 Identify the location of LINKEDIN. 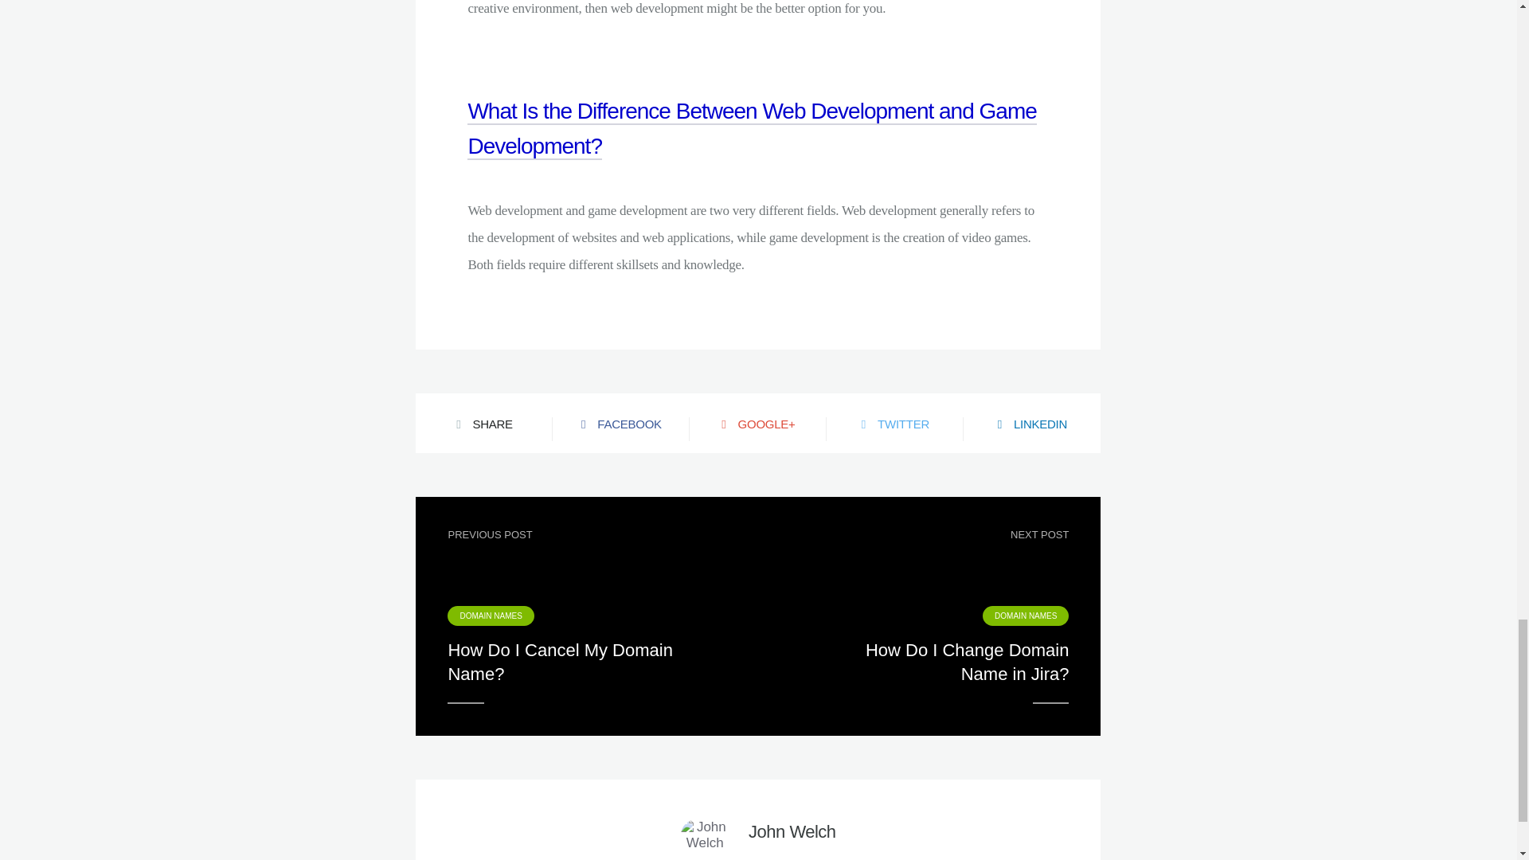
(1032, 423).